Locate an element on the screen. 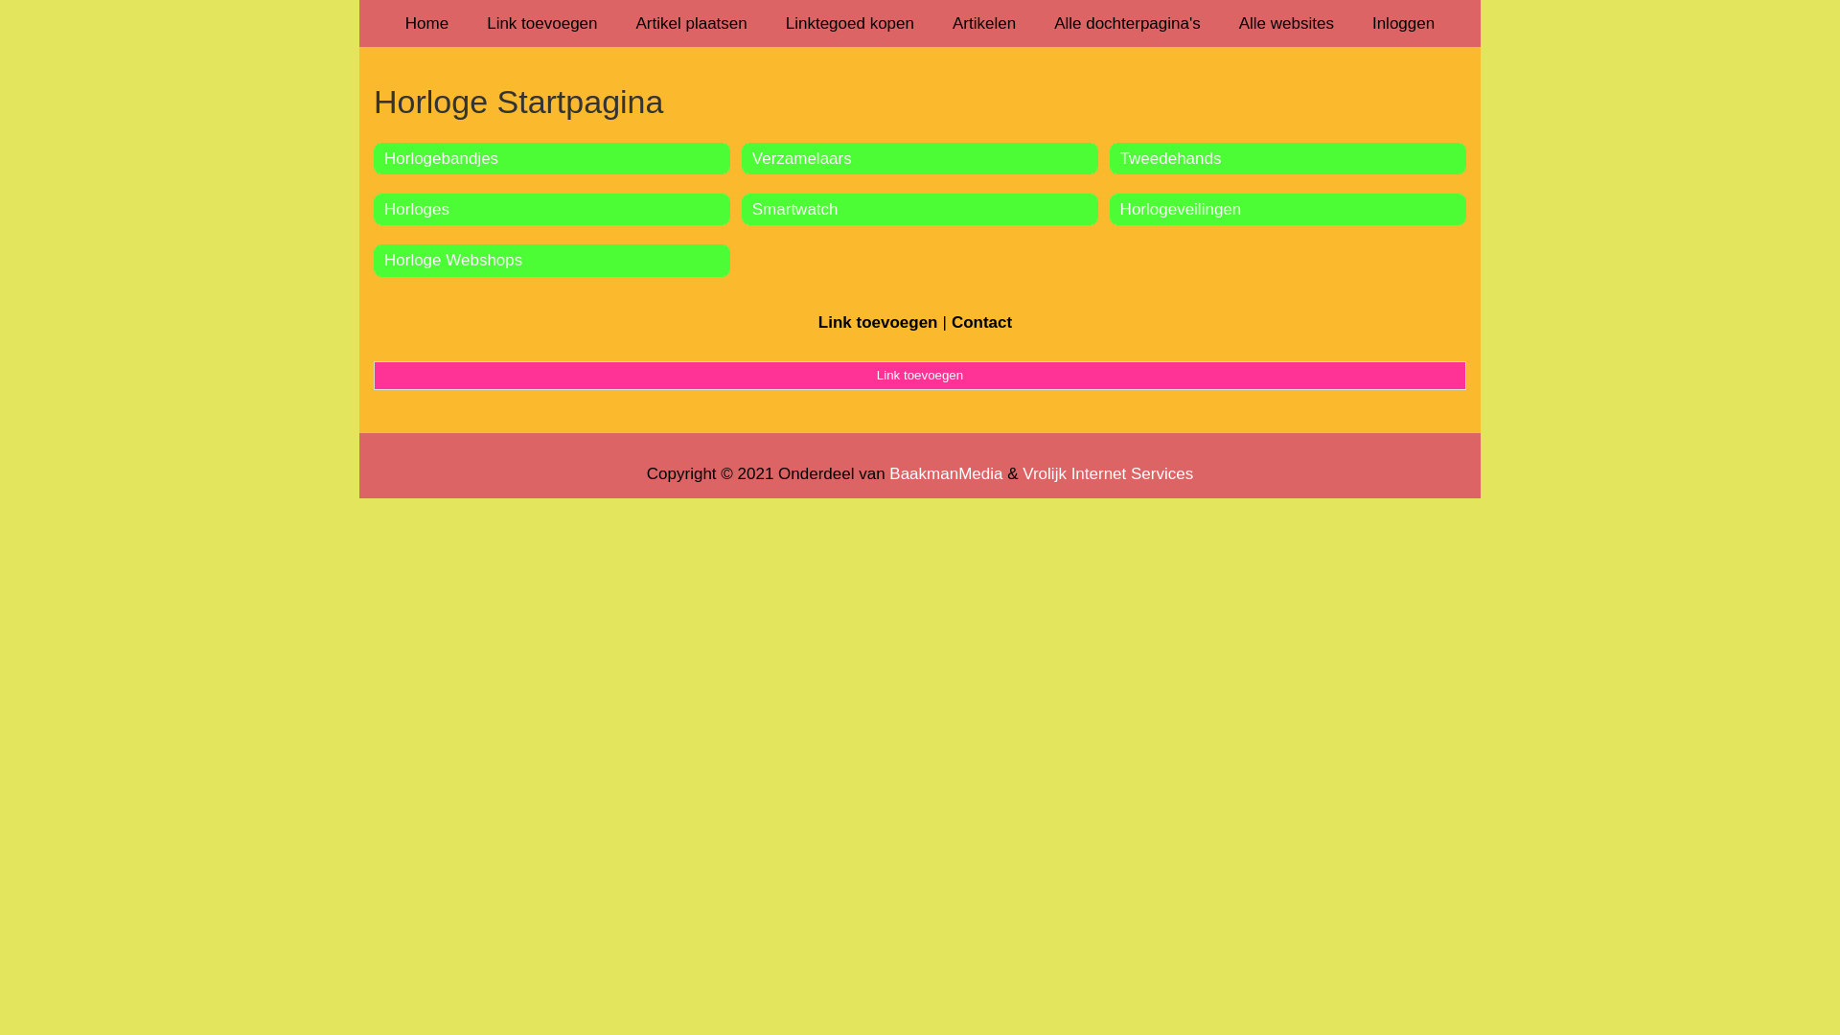  Link toevoegen is located at coordinates (542, 23).